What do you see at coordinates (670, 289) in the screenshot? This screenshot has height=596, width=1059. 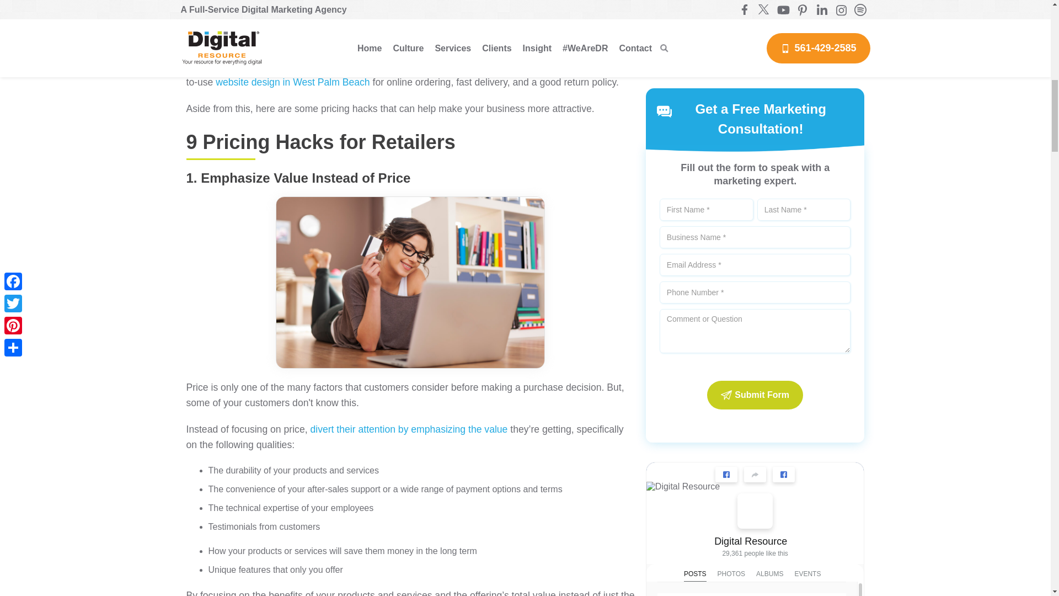 I see `Like: 2` at bounding box center [670, 289].